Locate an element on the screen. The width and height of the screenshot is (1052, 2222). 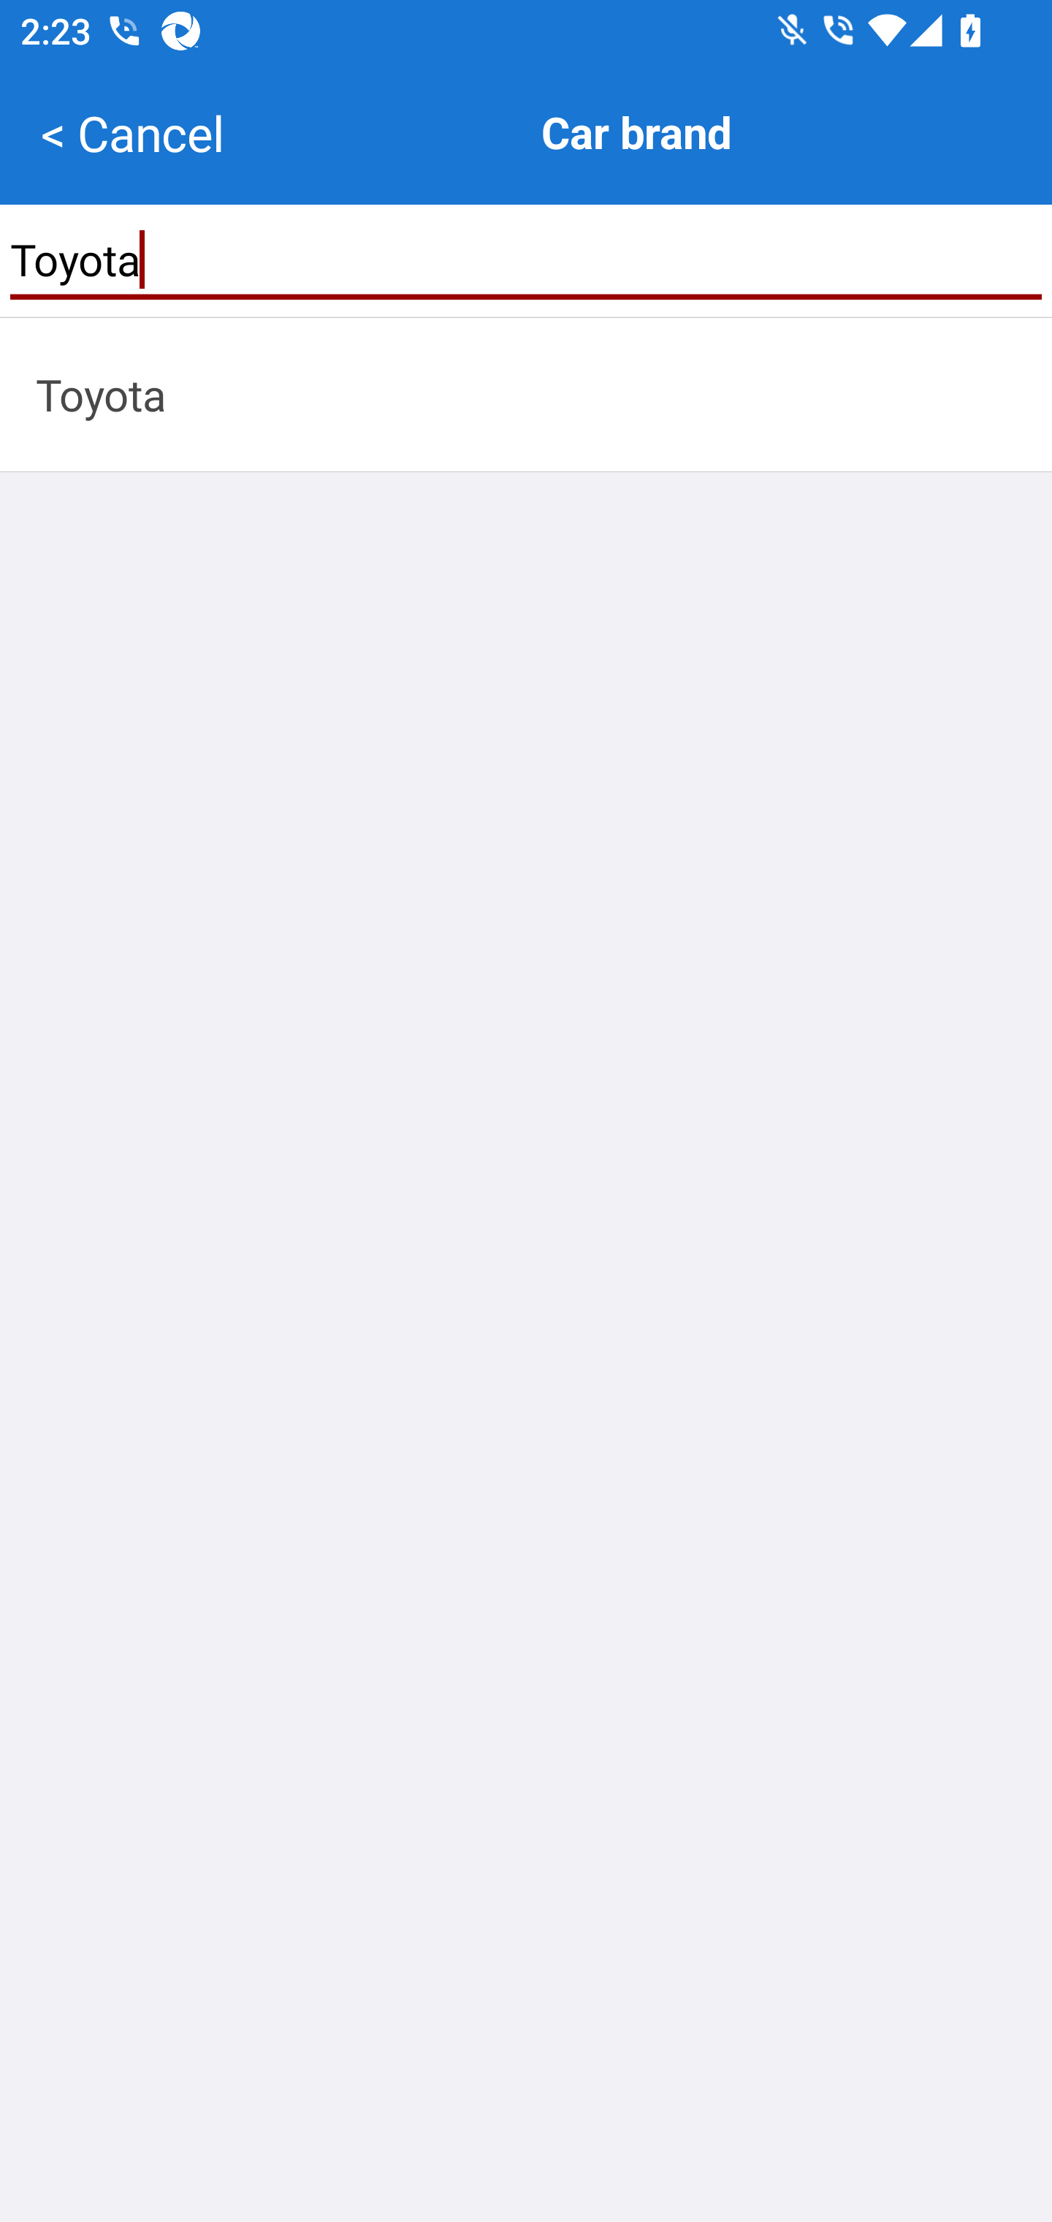
Toyota is located at coordinates (526, 259).